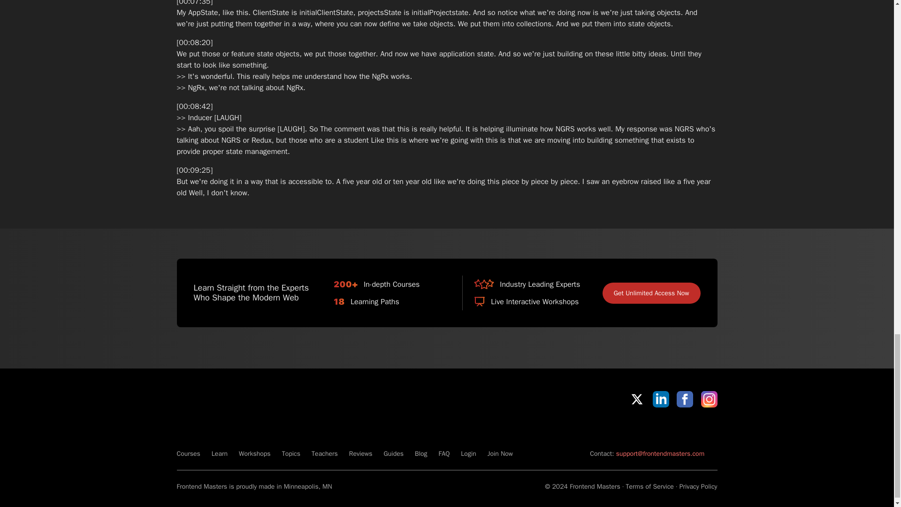 This screenshot has height=507, width=901. Describe the element at coordinates (444, 453) in the screenshot. I see `FAQ` at that location.